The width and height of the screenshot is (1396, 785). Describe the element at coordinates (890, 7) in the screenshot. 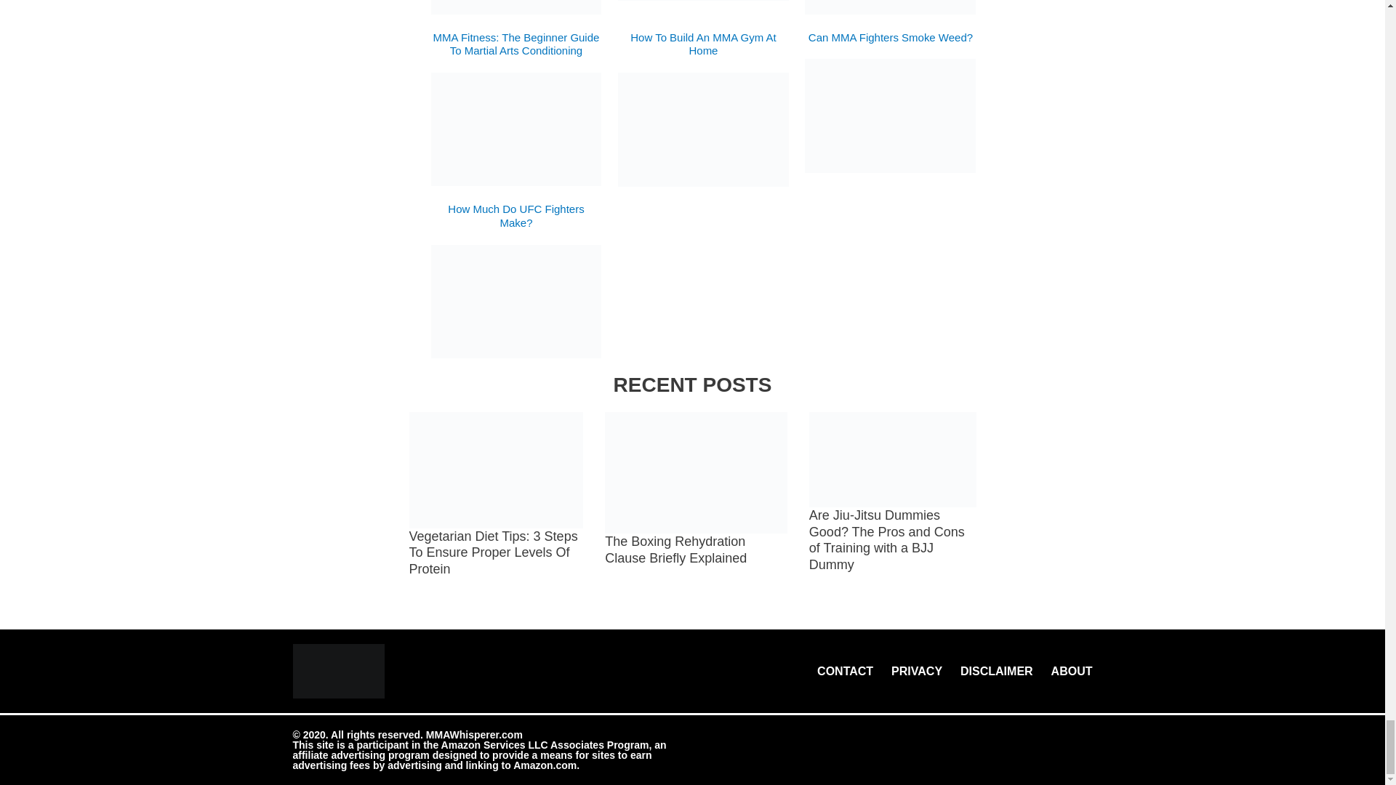

I see `MMA Workouts At Home: Technique Drills And Conditioning 8` at that location.